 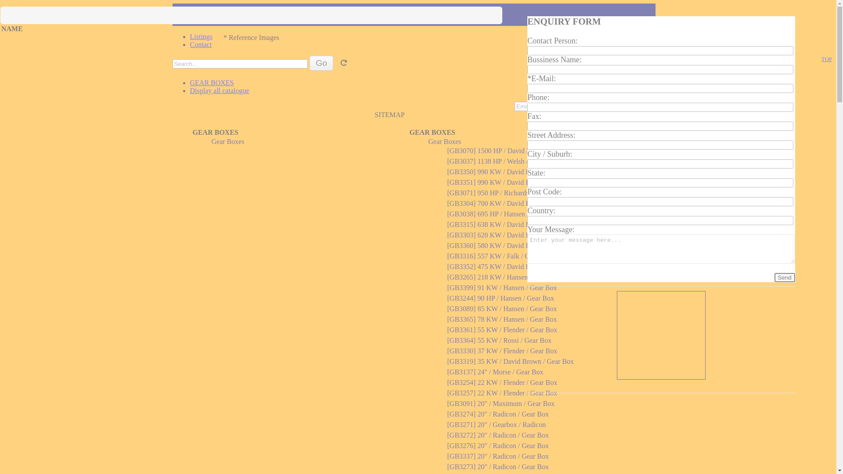 What do you see at coordinates (501, 288) in the screenshot?
I see `[GB3399] 91 KW / Hansen / Gear Box` at bounding box center [501, 288].